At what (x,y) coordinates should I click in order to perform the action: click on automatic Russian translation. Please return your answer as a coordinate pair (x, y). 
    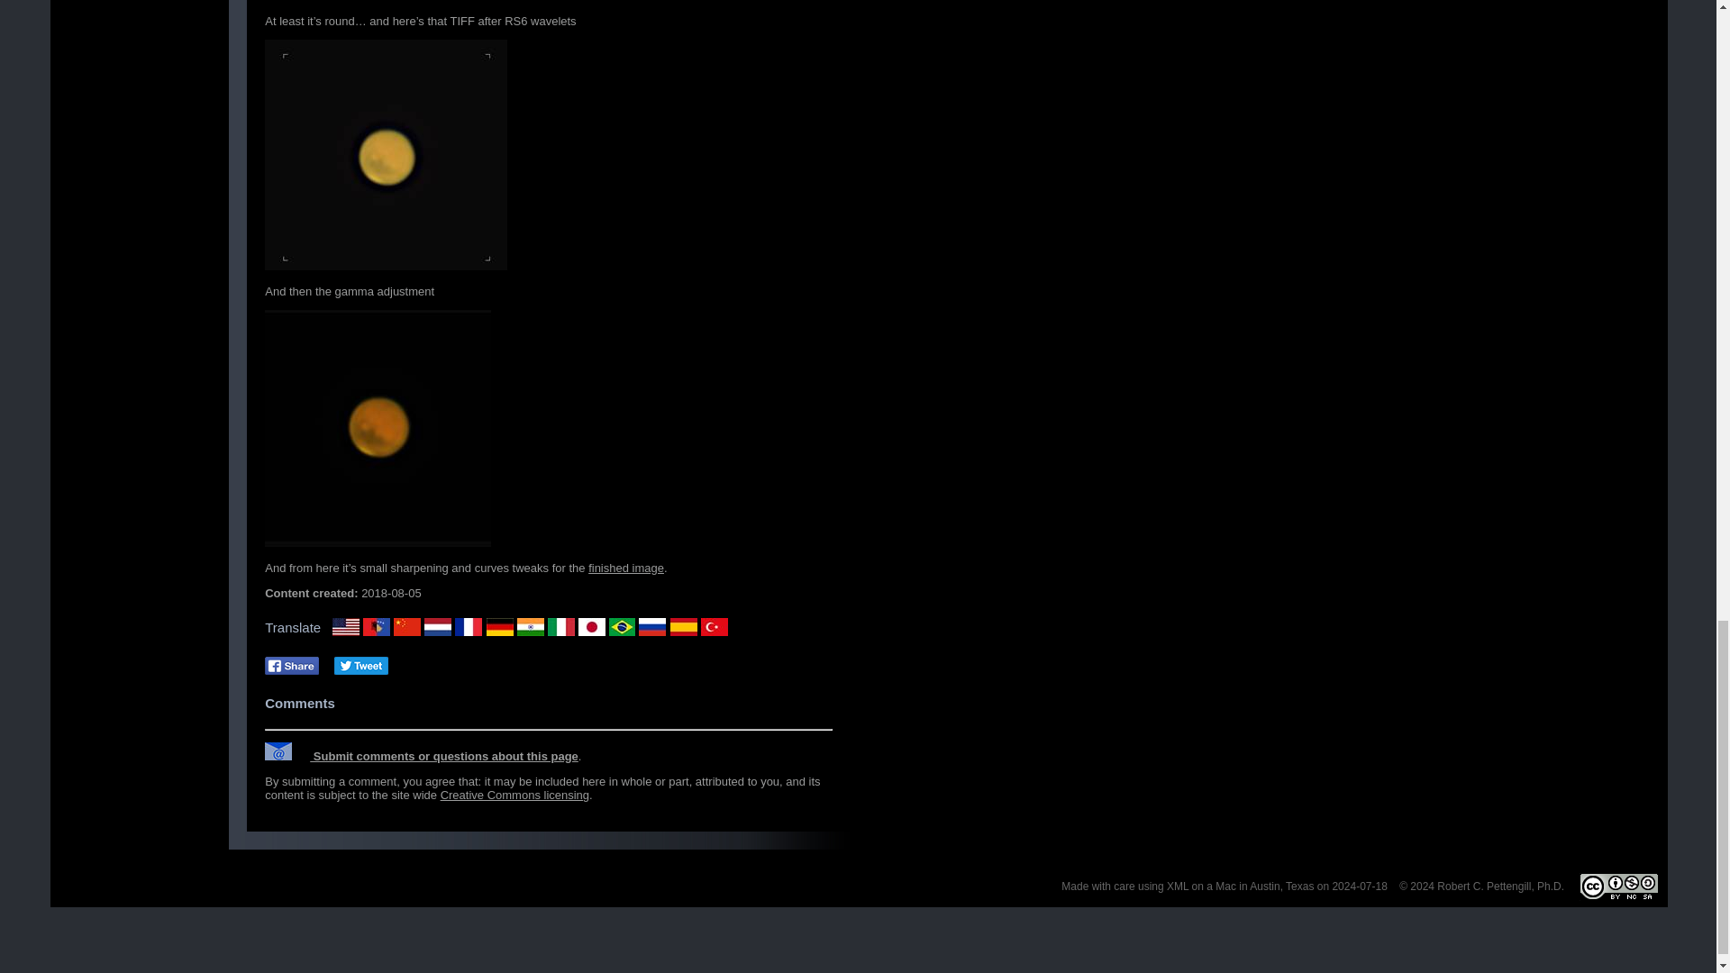
    Looking at the image, I should click on (652, 627).